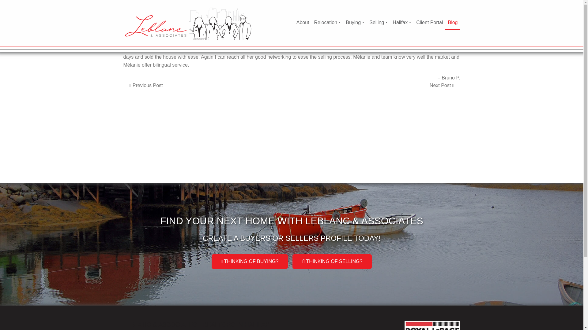  What do you see at coordinates (146, 86) in the screenshot?
I see `Previous Post` at bounding box center [146, 86].